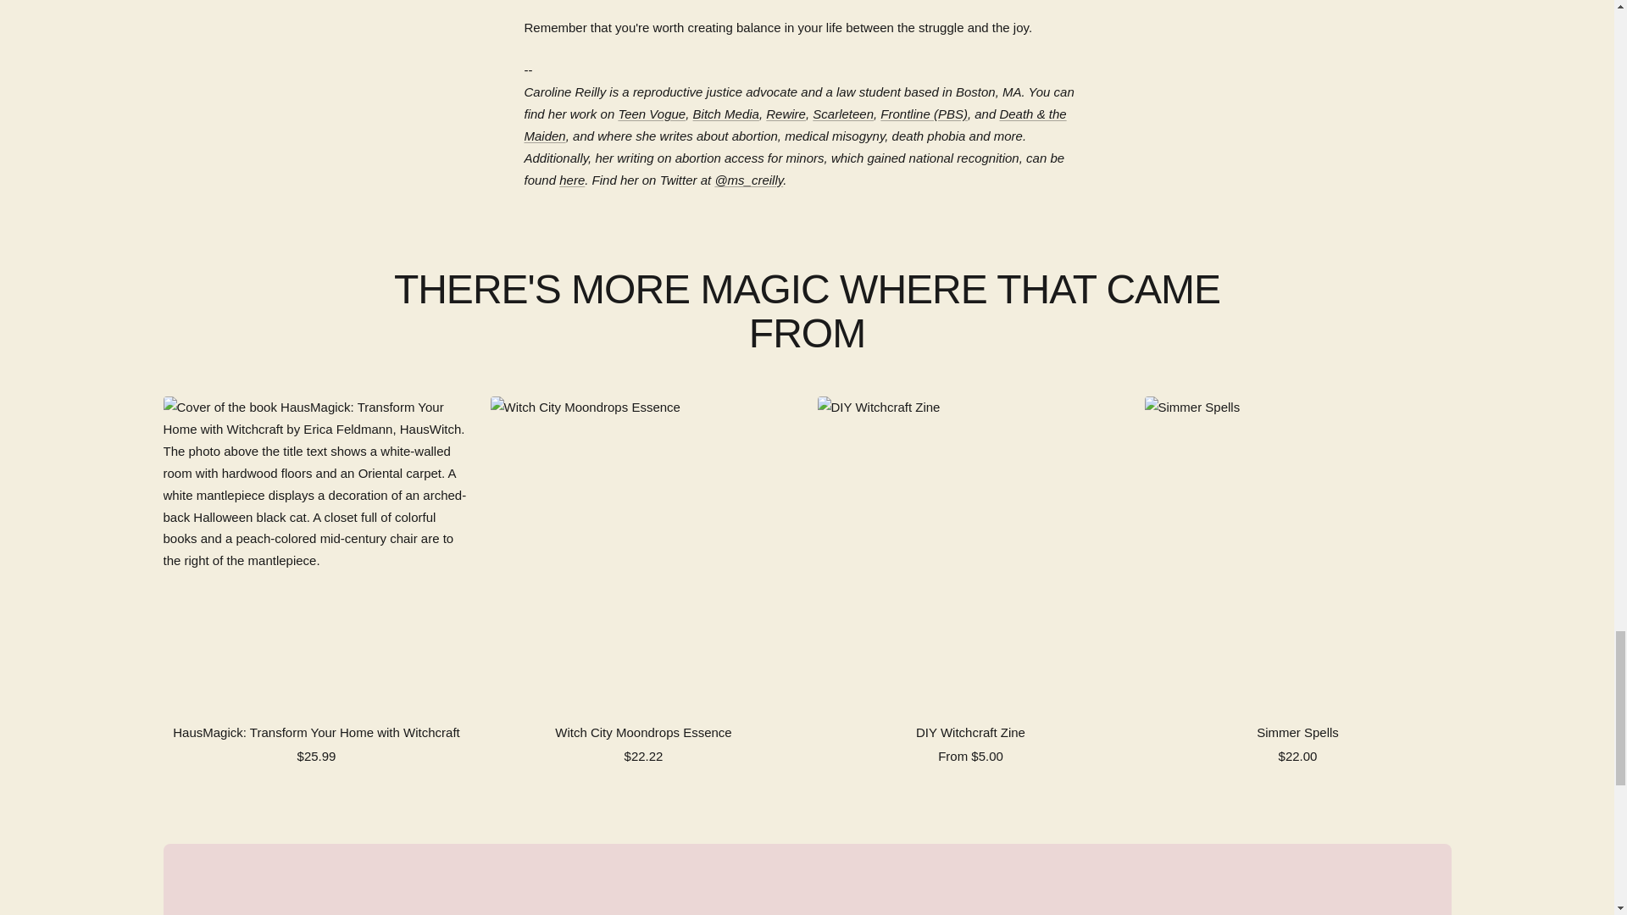 The image size is (1627, 915). I want to click on Teen Vogue, so click(651, 114).